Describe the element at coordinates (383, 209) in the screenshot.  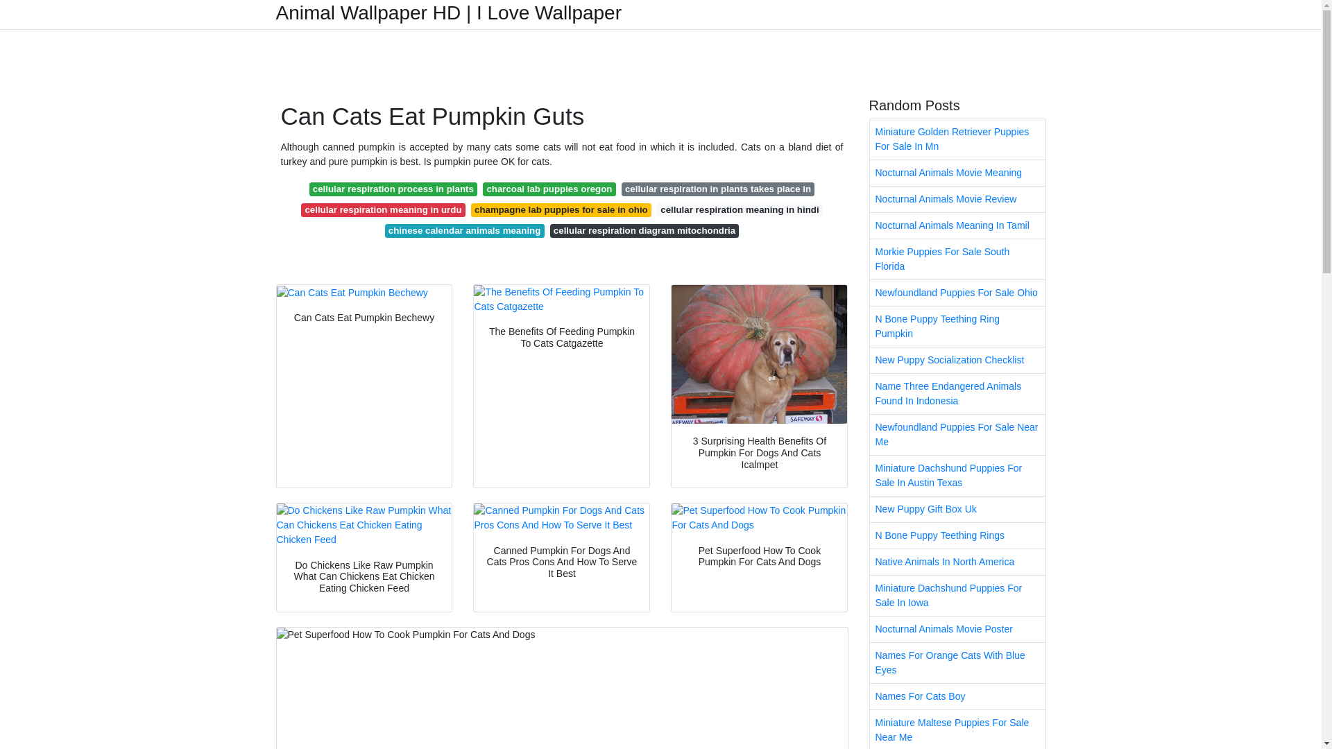
I see `cellular respiration meaning in urdu` at that location.